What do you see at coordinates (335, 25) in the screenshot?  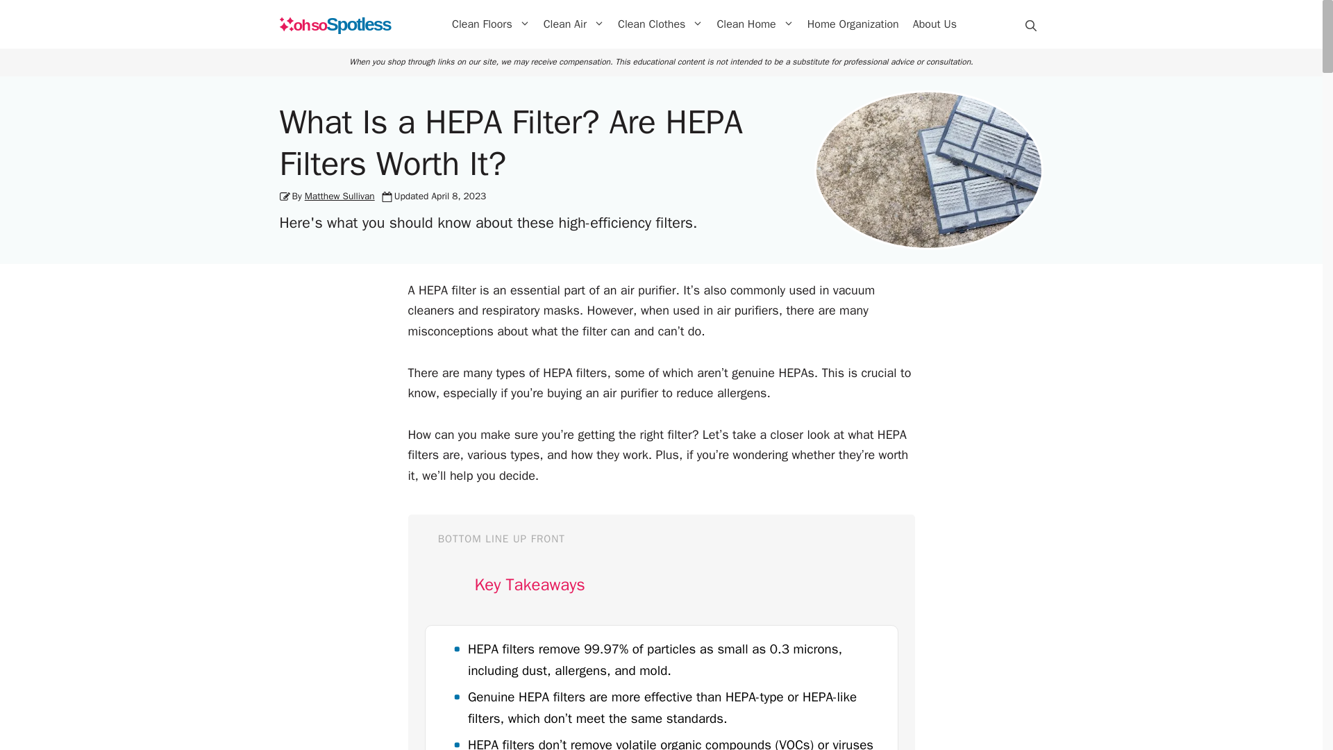 I see `Oh So Spotless` at bounding box center [335, 25].